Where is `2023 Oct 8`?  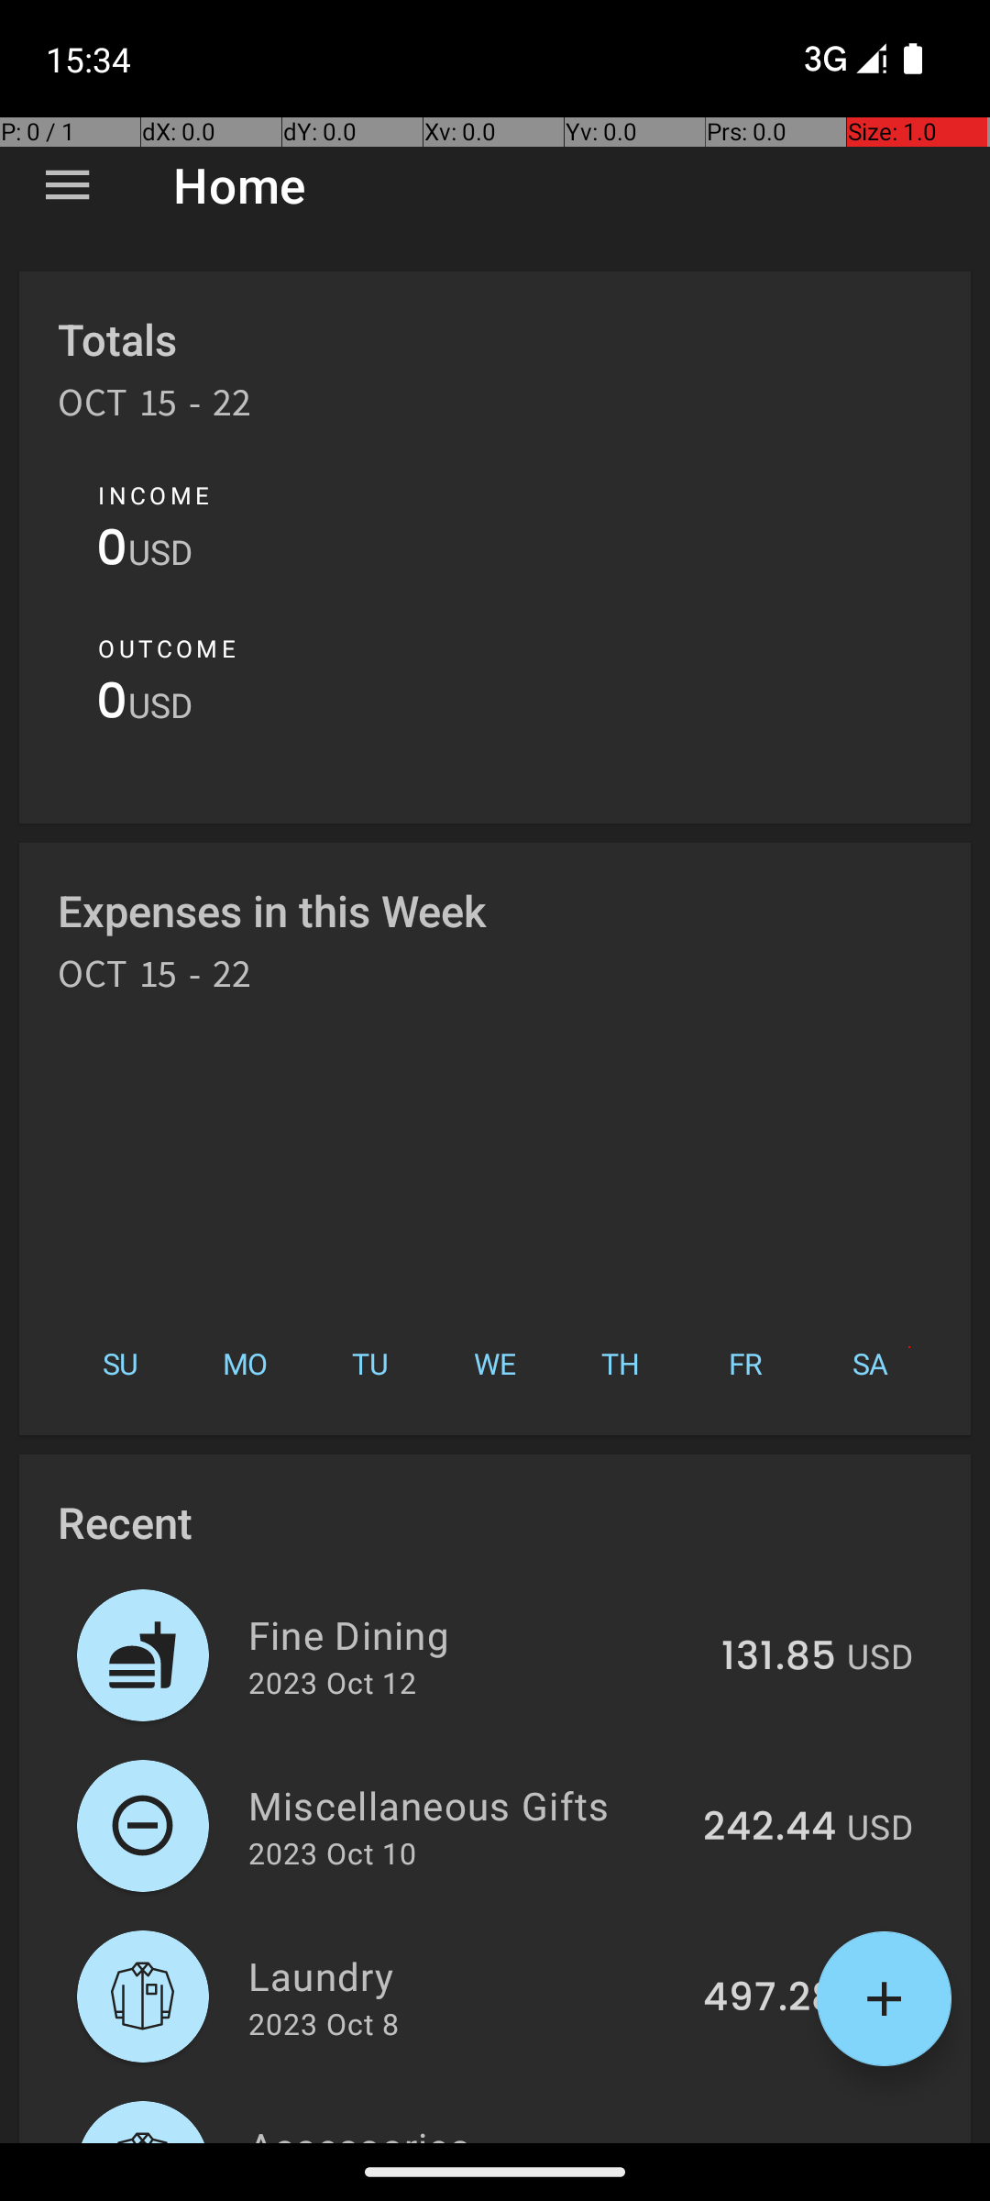
2023 Oct 8 is located at coordinates (324, 2023).